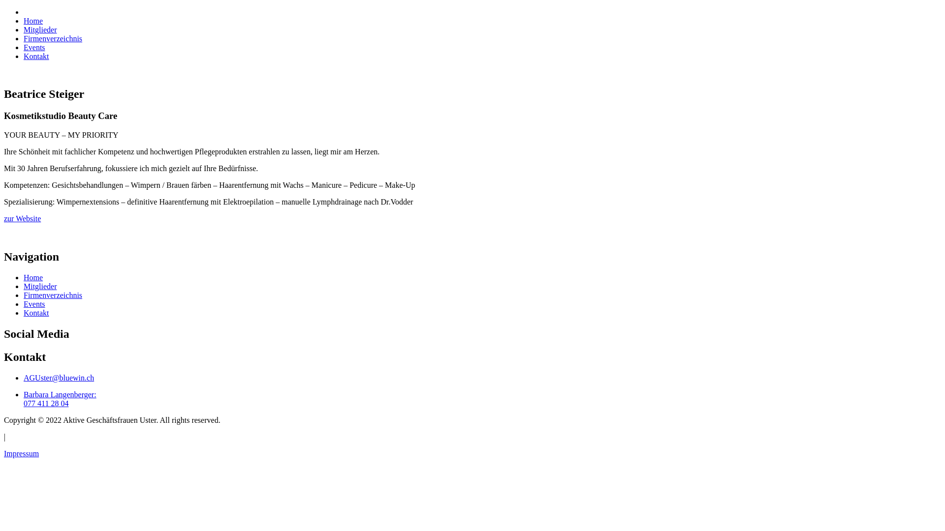 The image size is (945, 531). Describe the element at coordinates (22, 453) in the screenshot. I see `Impressum` at that location.